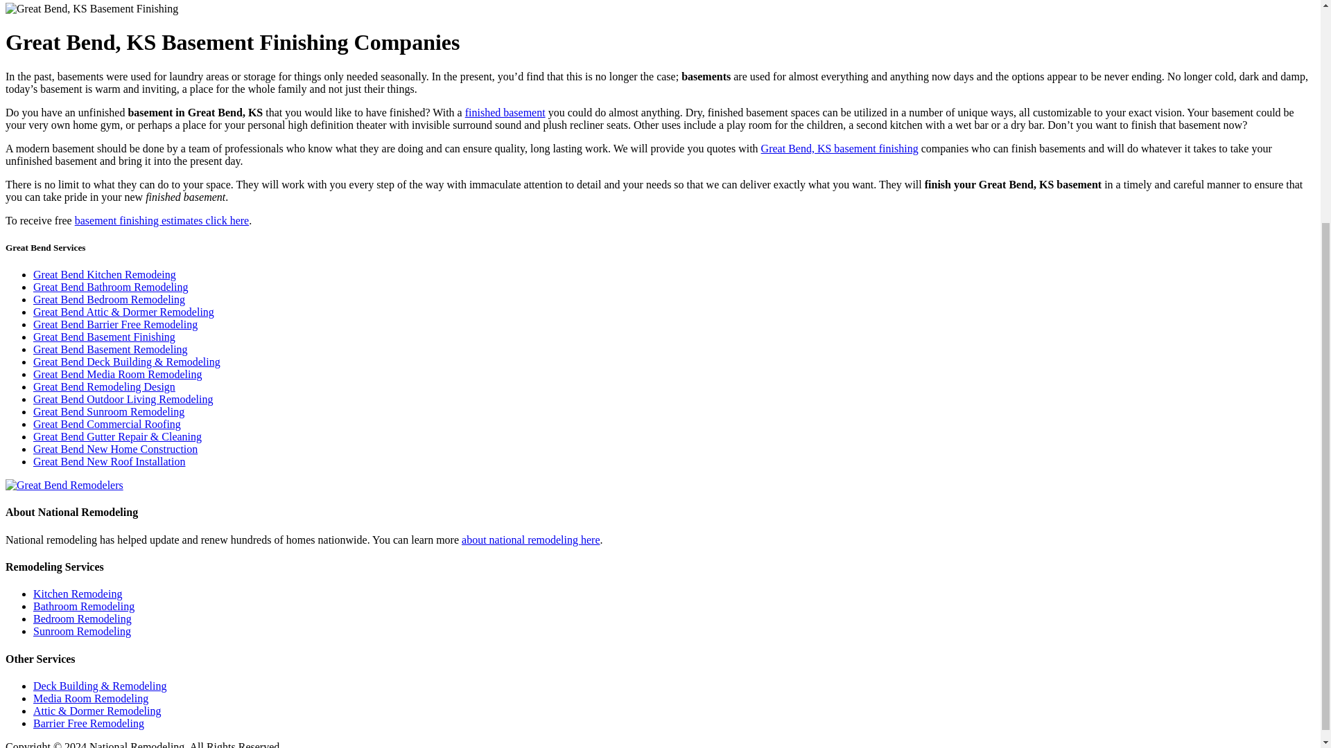 This screenshot has height=748, width=1331. Describe the element at coordinates (104, 274) in the screenshot. I see `Great Bend Kitchen Remodeing` at that location.